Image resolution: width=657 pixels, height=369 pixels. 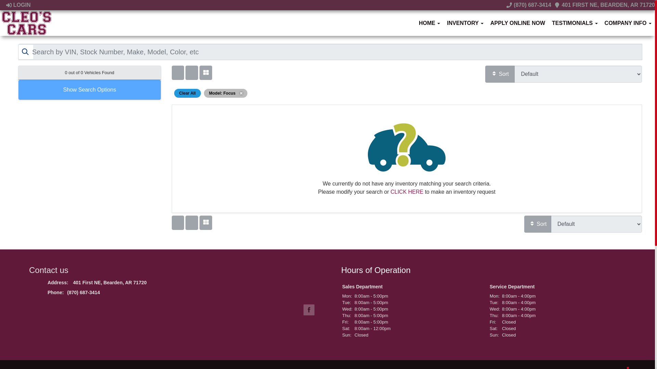 What do you see at coordinates (188, 93) in the screenshot?
I see `Clear All` at bounding box center [188, 93].